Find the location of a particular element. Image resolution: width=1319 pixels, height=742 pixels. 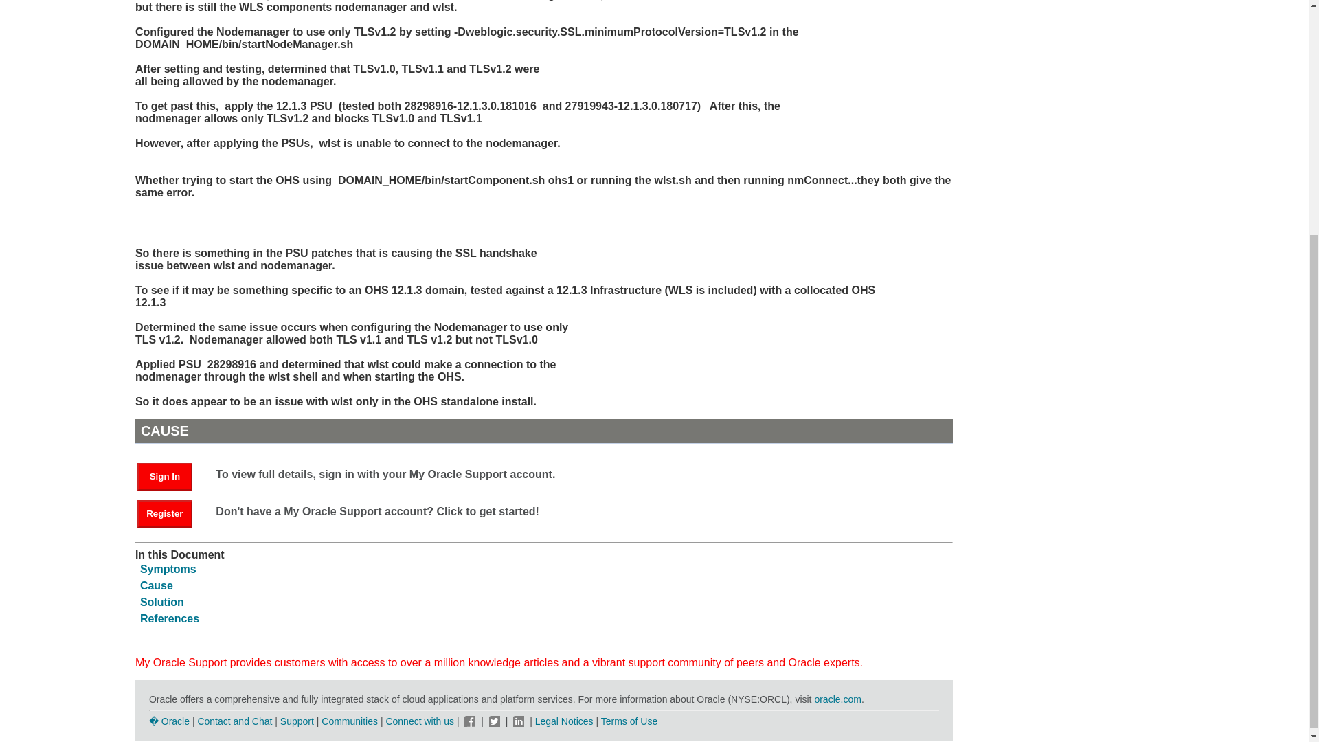

Legal Notices is located at coordinates (565, 721).